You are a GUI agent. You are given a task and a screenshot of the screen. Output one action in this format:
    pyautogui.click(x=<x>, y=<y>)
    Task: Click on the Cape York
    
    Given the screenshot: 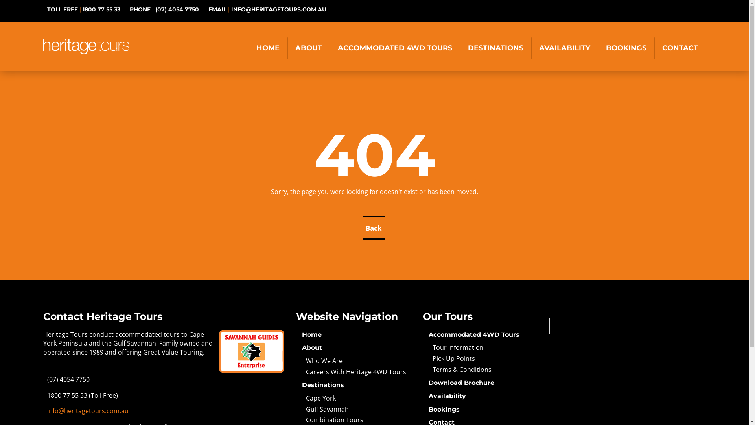 What is the action you would take?
    pyautogui.click(x=358, y=398)
    